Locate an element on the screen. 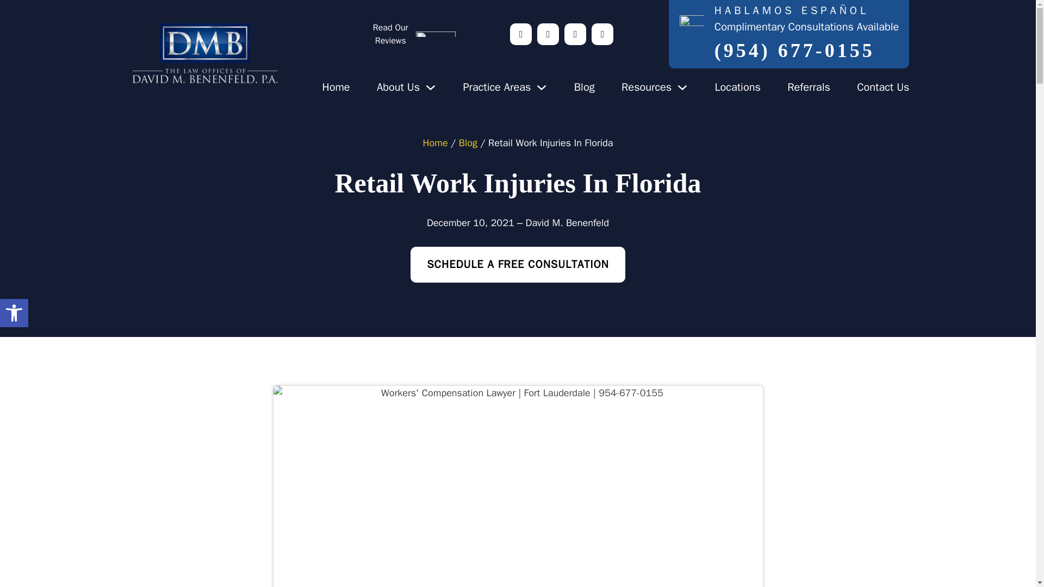 The width and height of the screenshot is (1044, 587). Read Our Reviews is located at coordinates (413, 34).